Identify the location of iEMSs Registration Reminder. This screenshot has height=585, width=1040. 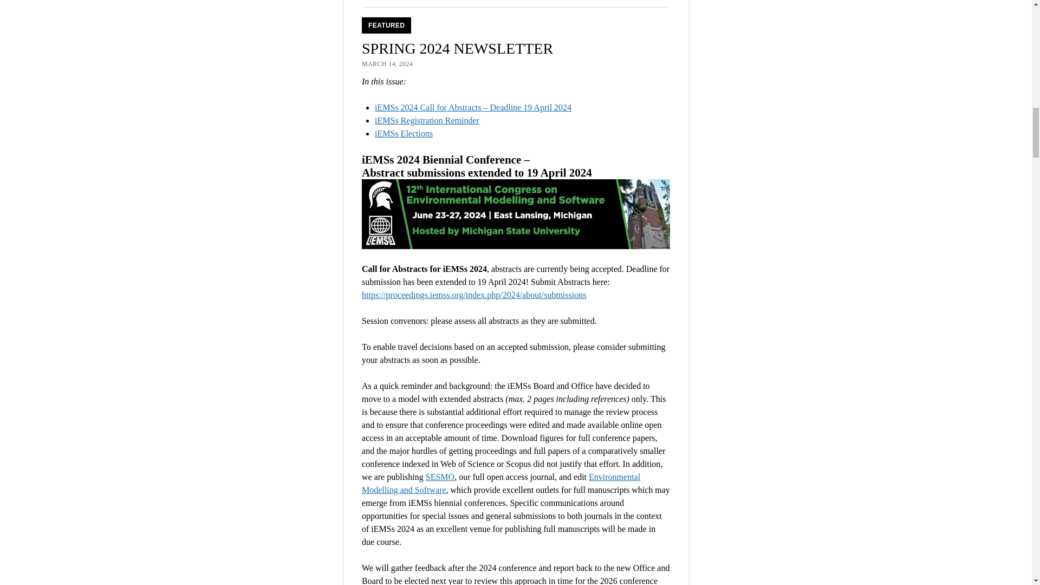
(427, 120).